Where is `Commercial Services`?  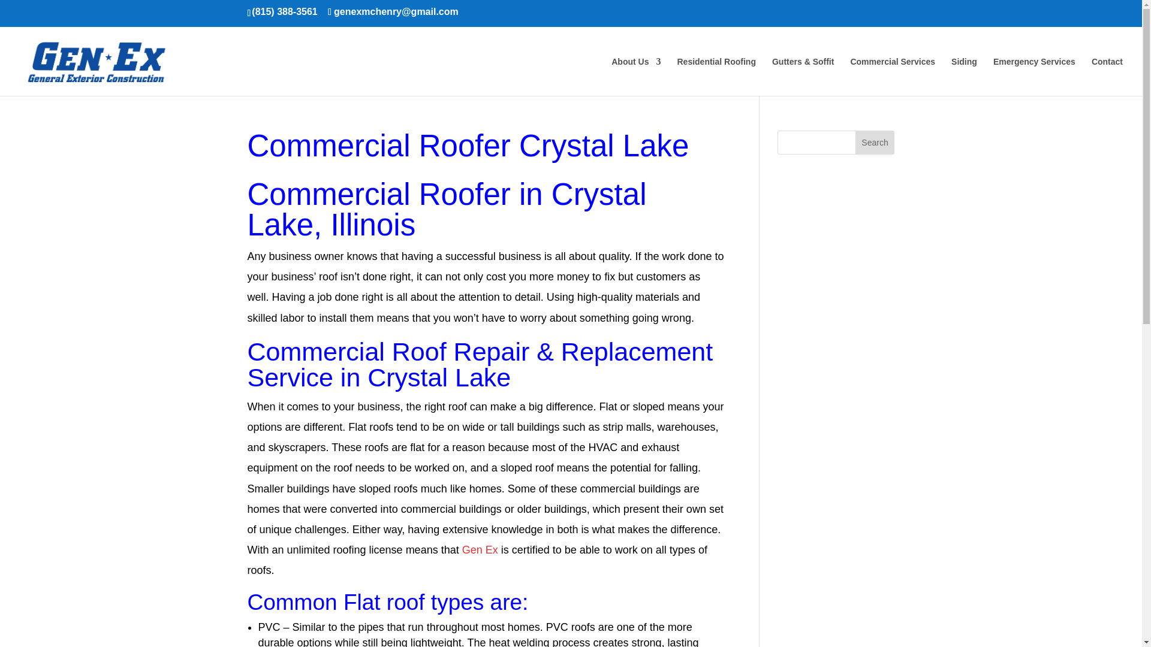 Commercial Services is located at coordinates (892, 77).